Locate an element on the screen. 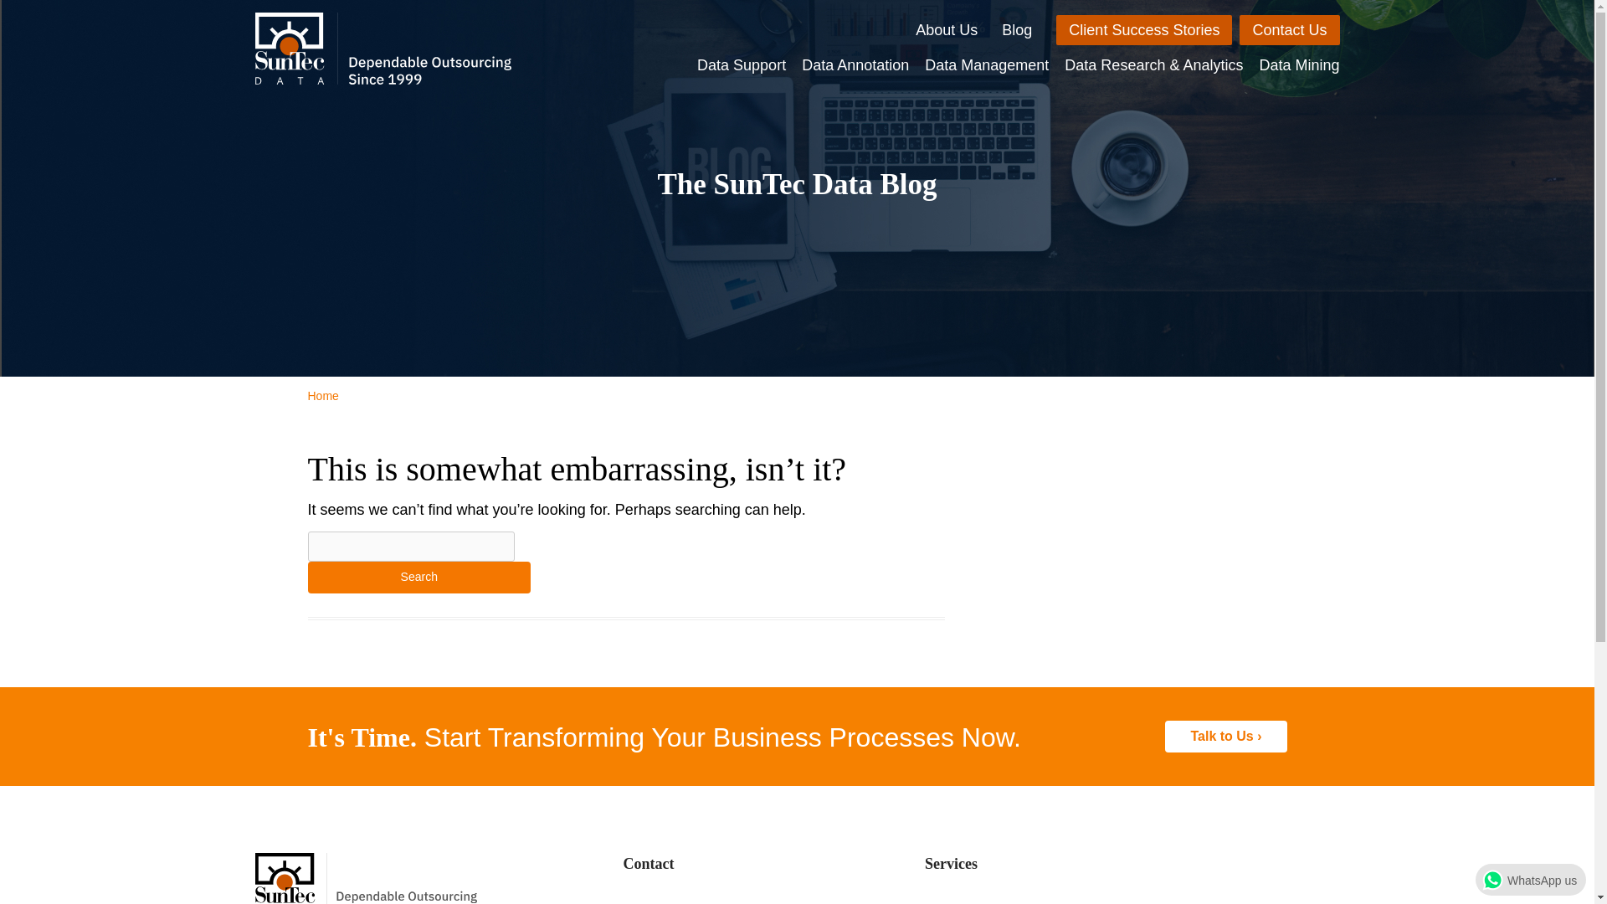 This screenshot has height=904, width=1607. About Us is located at coordinates (946, 30).